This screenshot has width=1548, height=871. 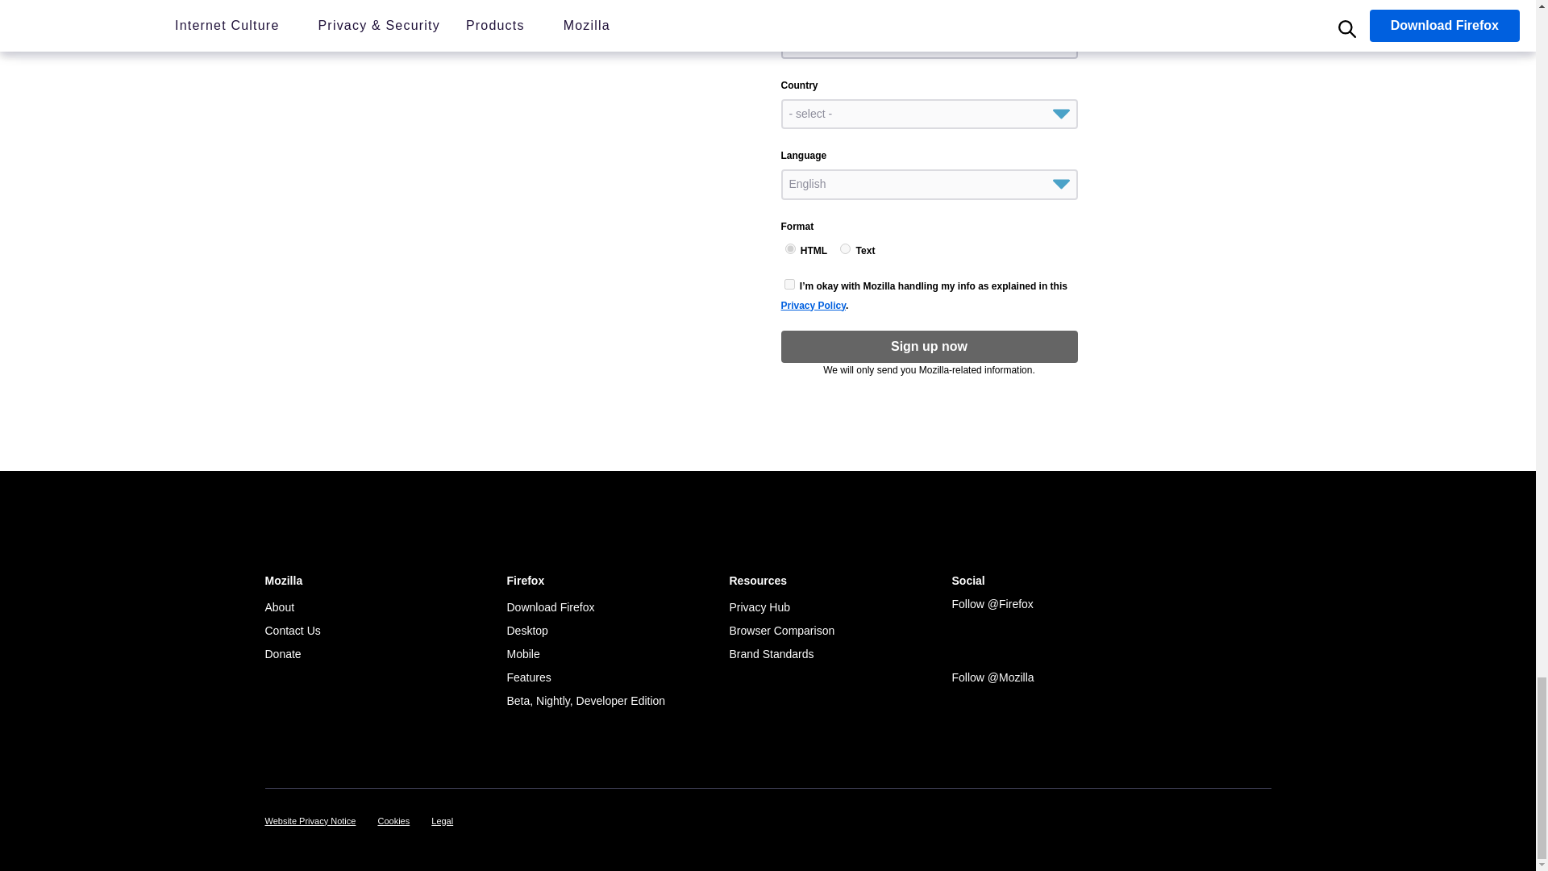 What do you see at coordinates (279, 607) in the screenshot?
I see `About` at bounding box center [279, 607].